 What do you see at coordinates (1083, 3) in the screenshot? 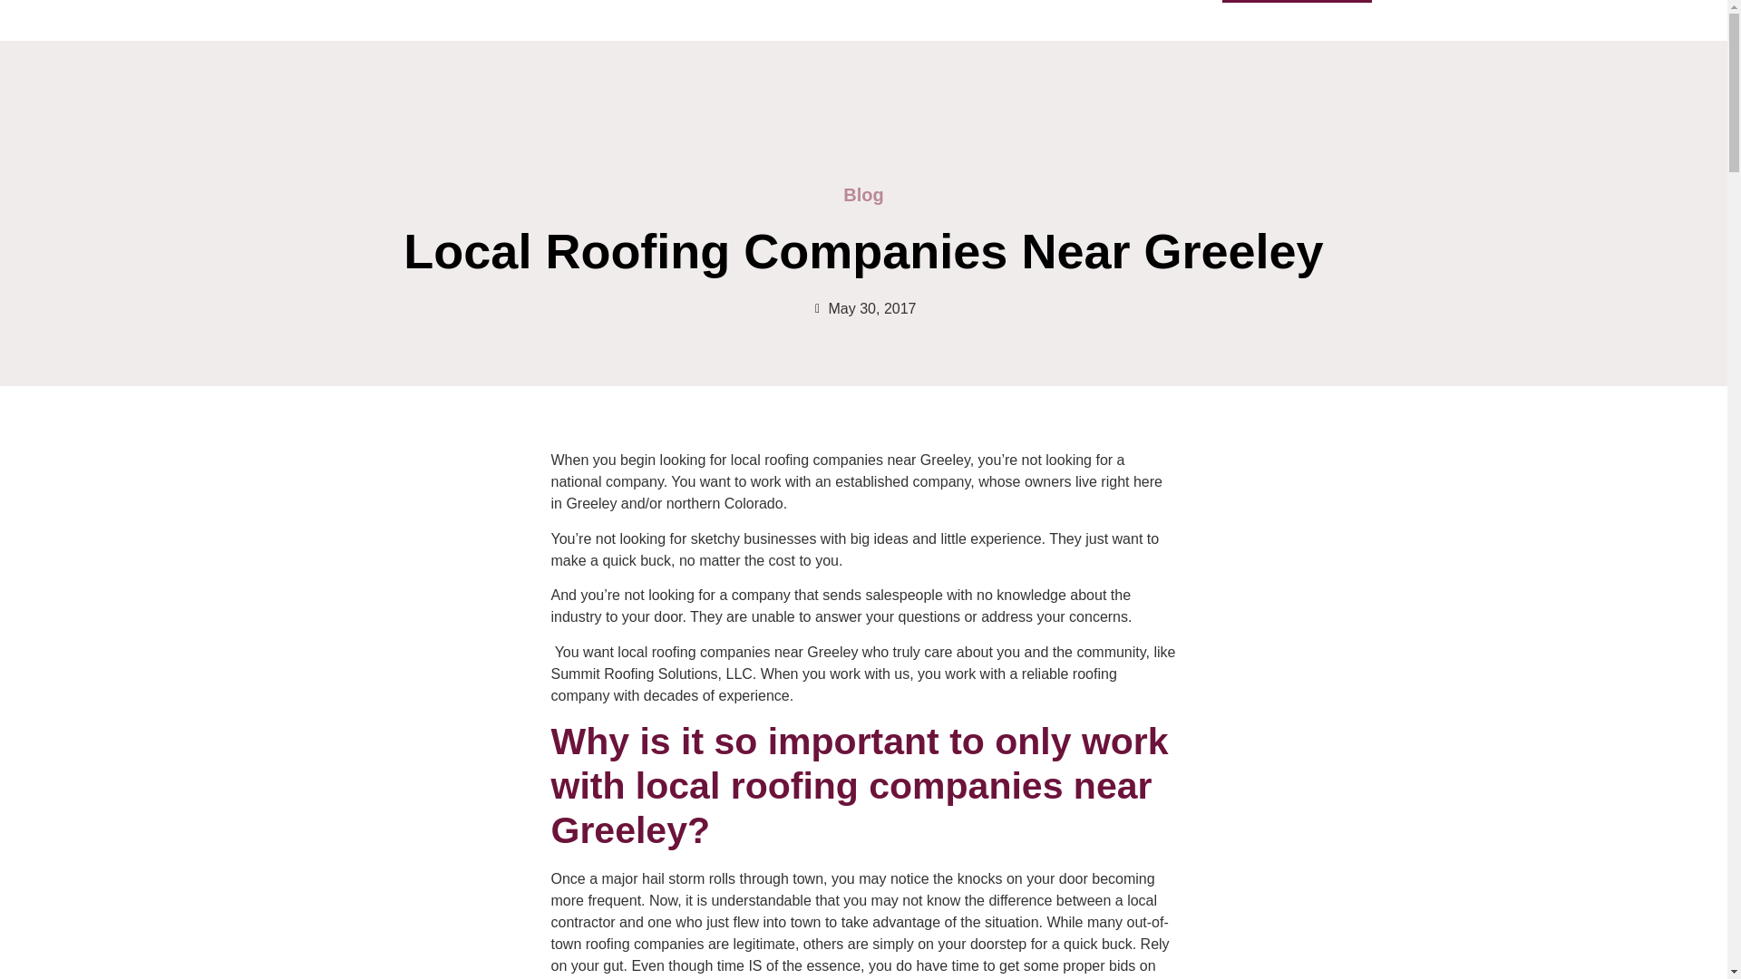
I see `About Us` at bounding box center [1083, 3].